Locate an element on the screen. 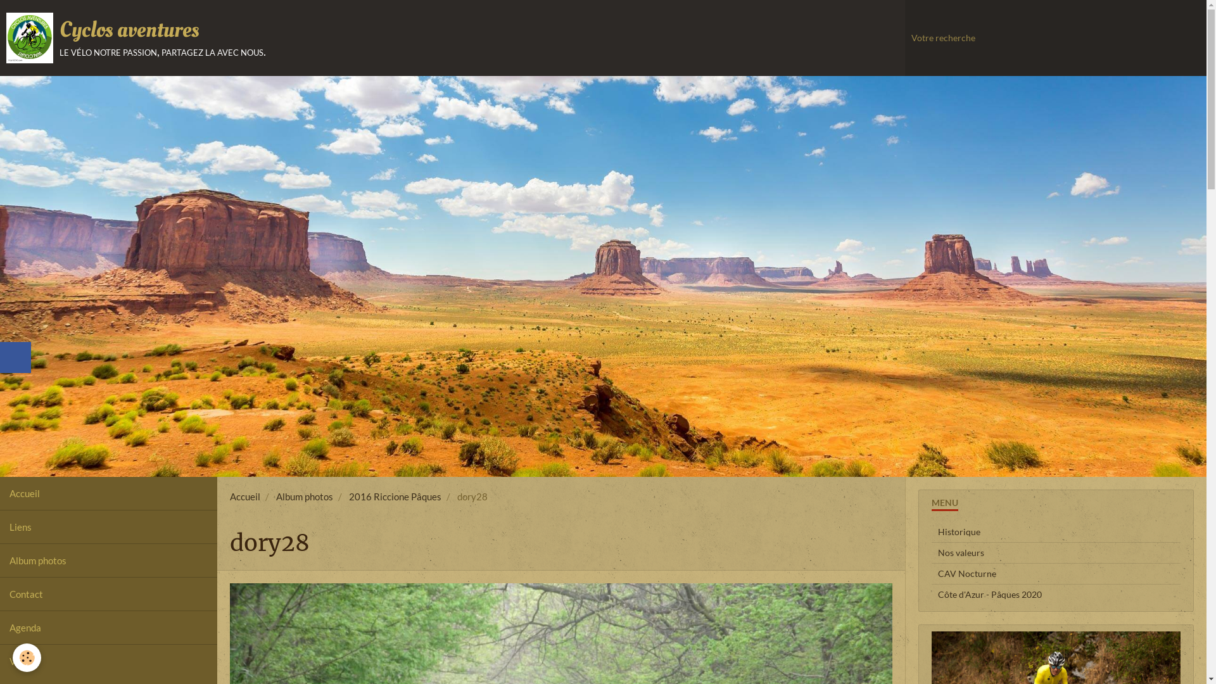 The image size is (1216, 684). Accueil is located at coordinates (109, 493).